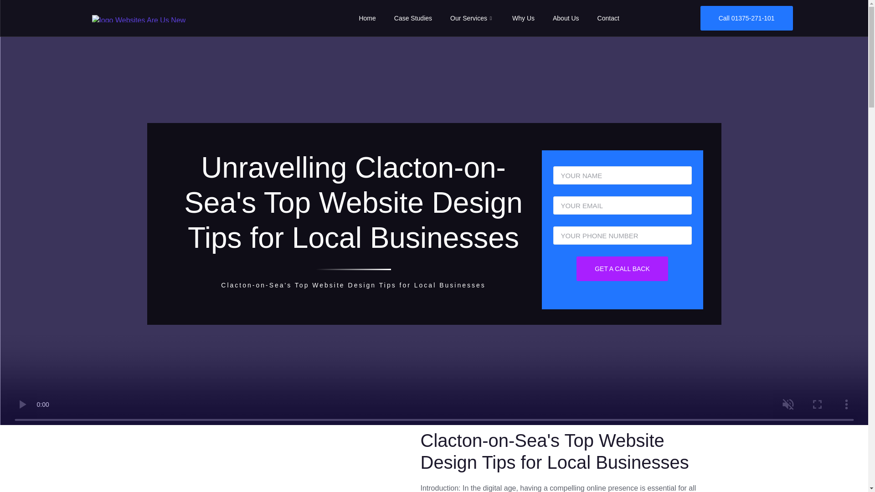 This screenshot has width=875, height=492. Describe the element at coordinates (608, 18) in the screenshot. I see `Contact` at that location.